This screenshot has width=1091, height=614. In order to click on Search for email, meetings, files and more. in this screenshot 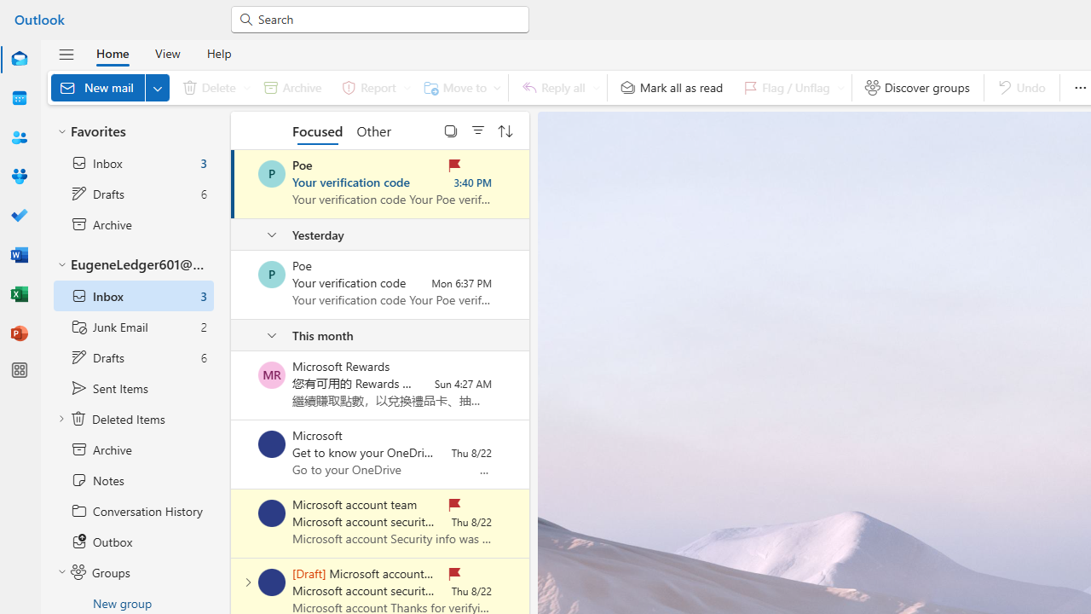, I will do `click(387, 19)`.